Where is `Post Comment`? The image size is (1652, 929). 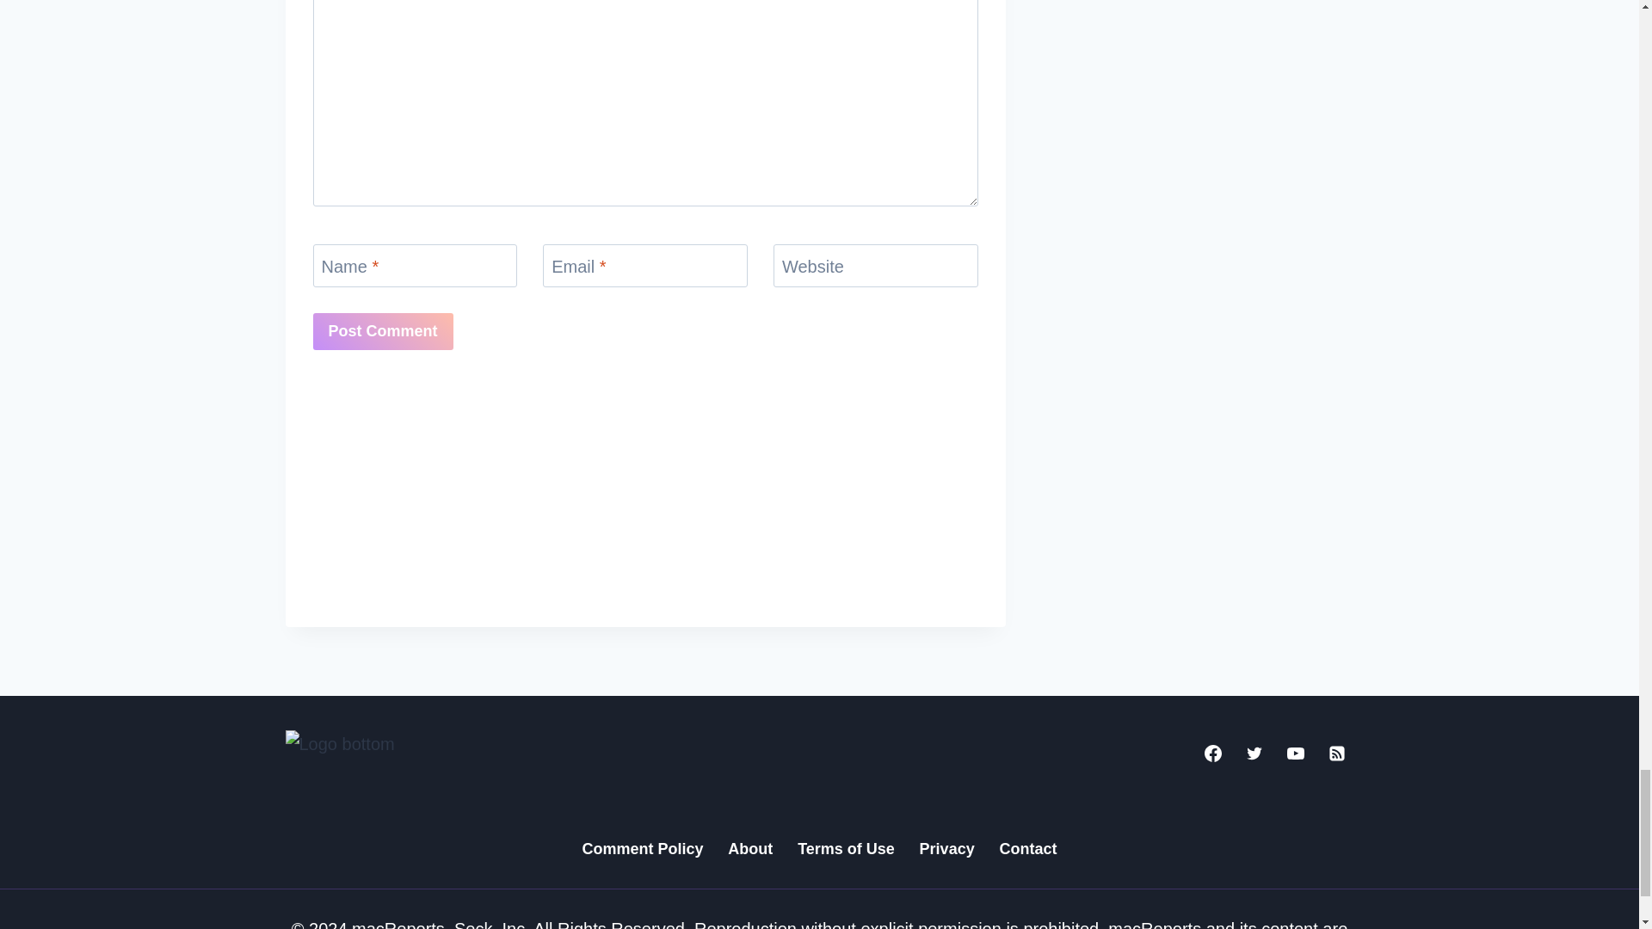
Post Comment is located at coordinates (383, 331).